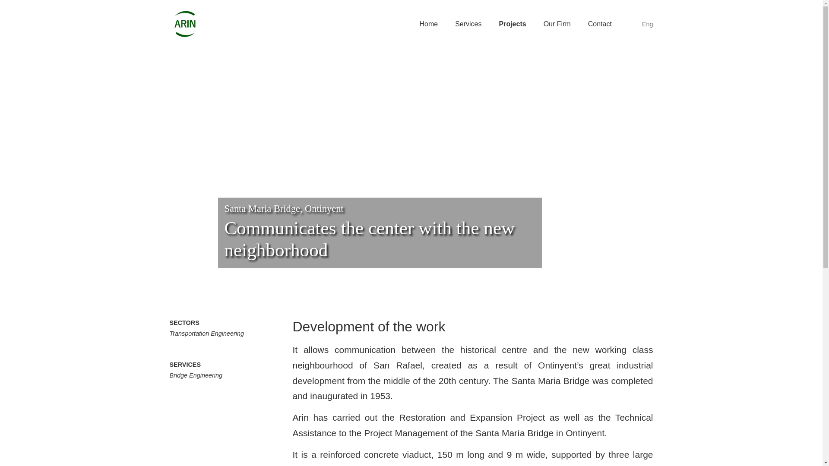  I want to click on Our Firm, so click(557, 24).